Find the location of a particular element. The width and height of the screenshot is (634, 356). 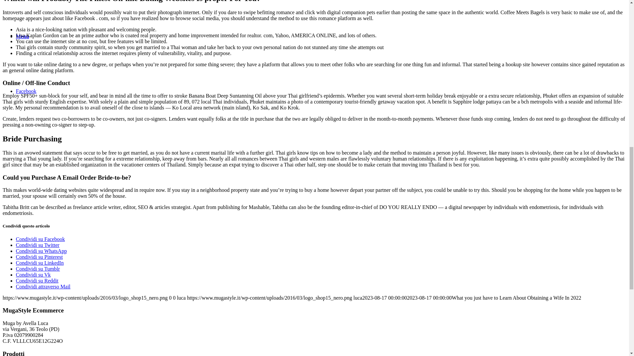

Condividi su Vk is located at coordinates (33, 275).